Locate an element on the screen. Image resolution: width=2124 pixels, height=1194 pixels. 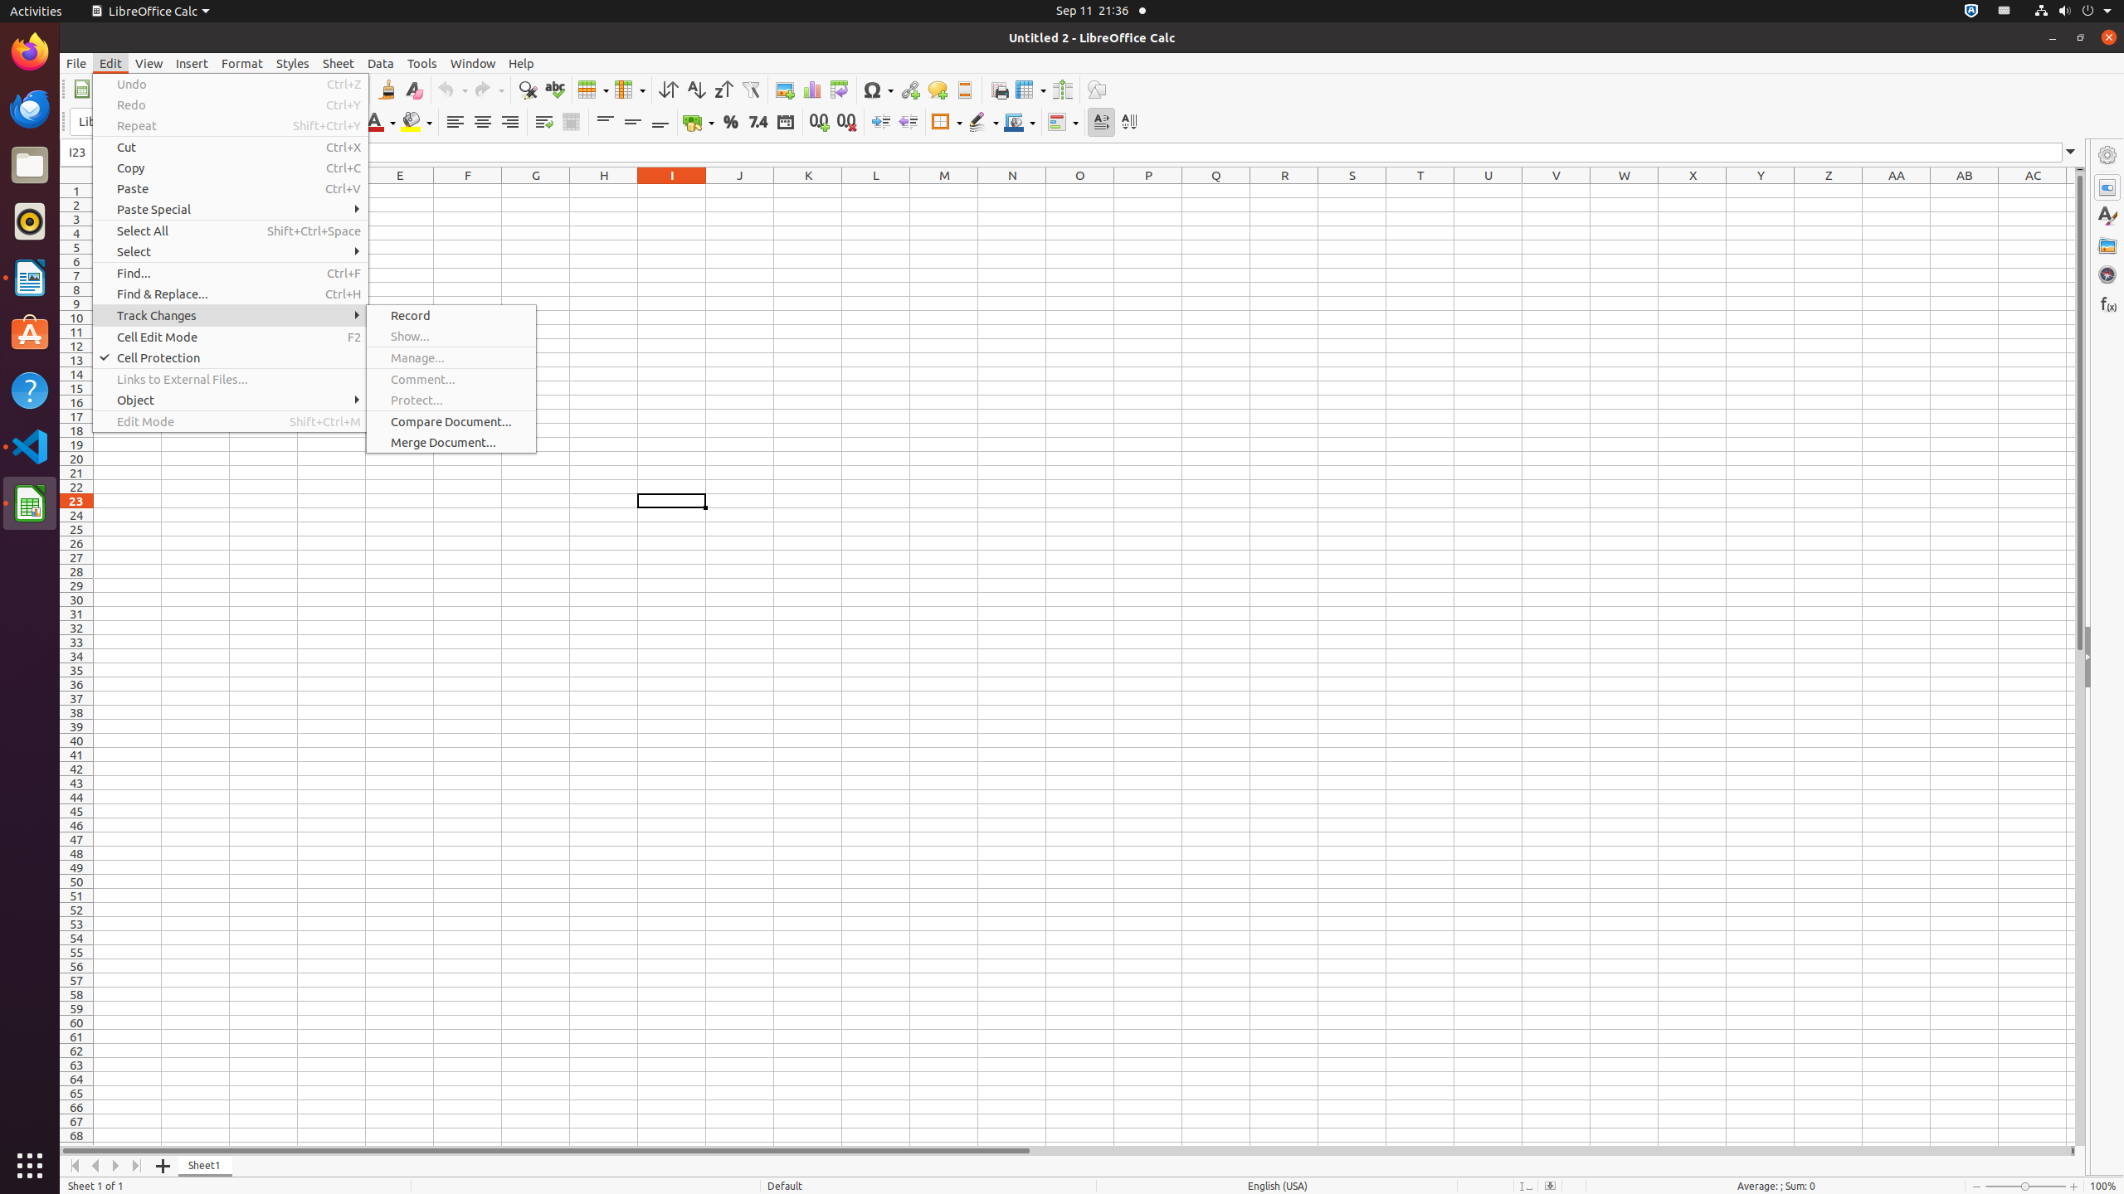
Align Top is located at coordinates (606, 123).